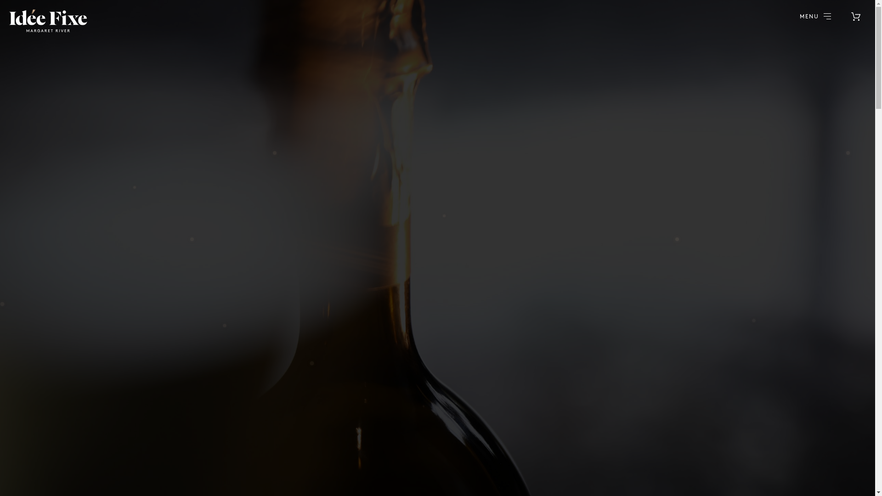 Image resolution: width=882 pixels, height=496 pixels. I want to click on Group, so click(48, 22).